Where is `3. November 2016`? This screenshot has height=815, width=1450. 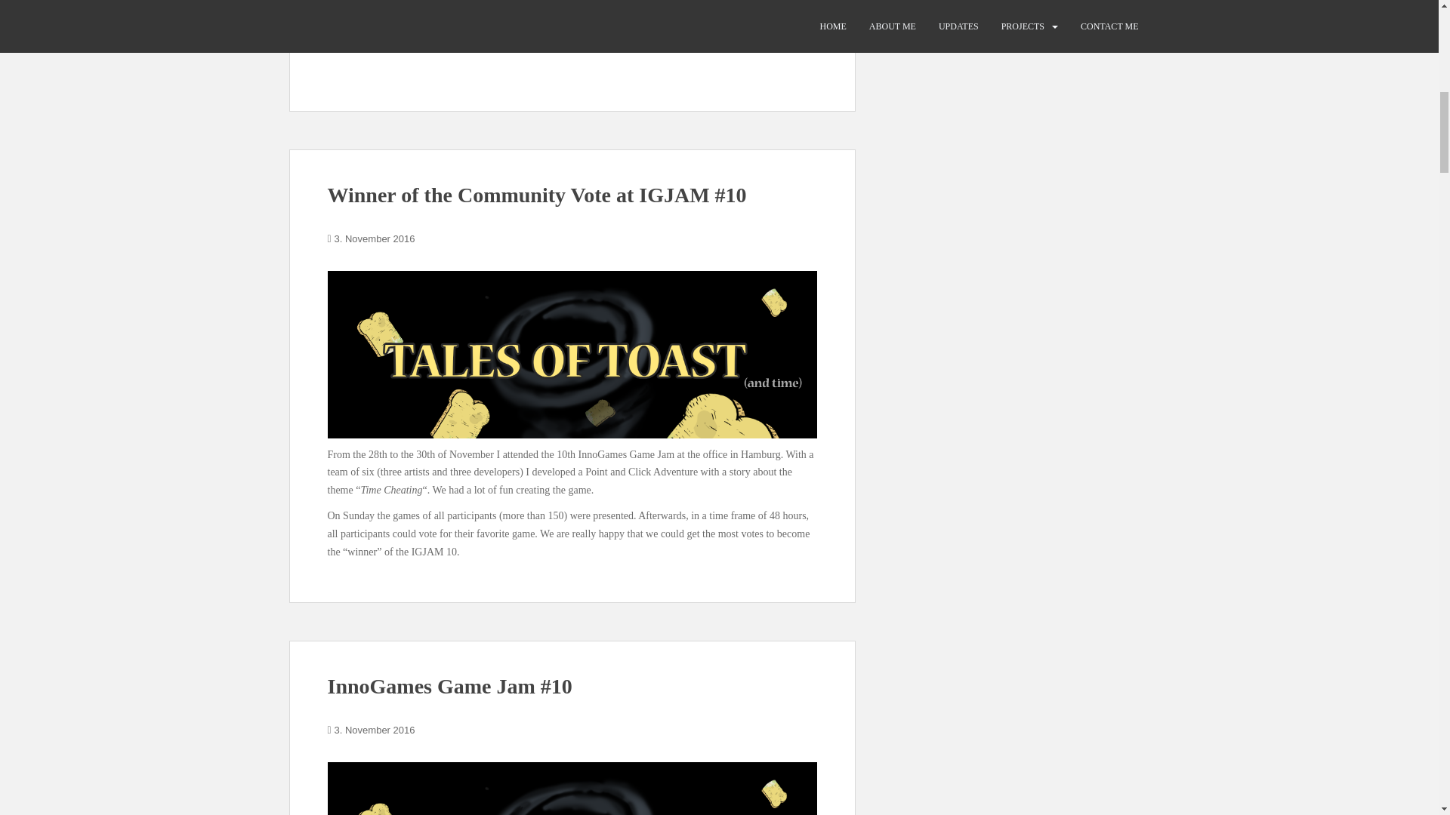
3. November 2016 is located at coordinates (375, 238).